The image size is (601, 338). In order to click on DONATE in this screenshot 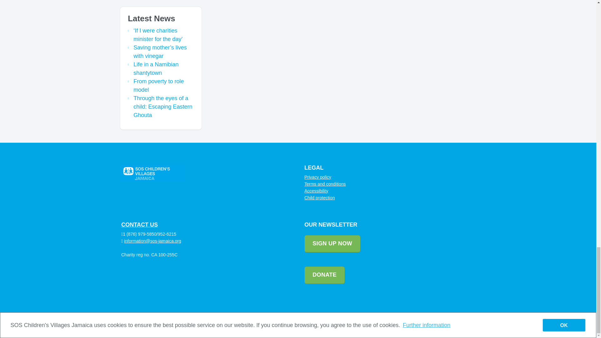, I will do `click(324, 275)`.